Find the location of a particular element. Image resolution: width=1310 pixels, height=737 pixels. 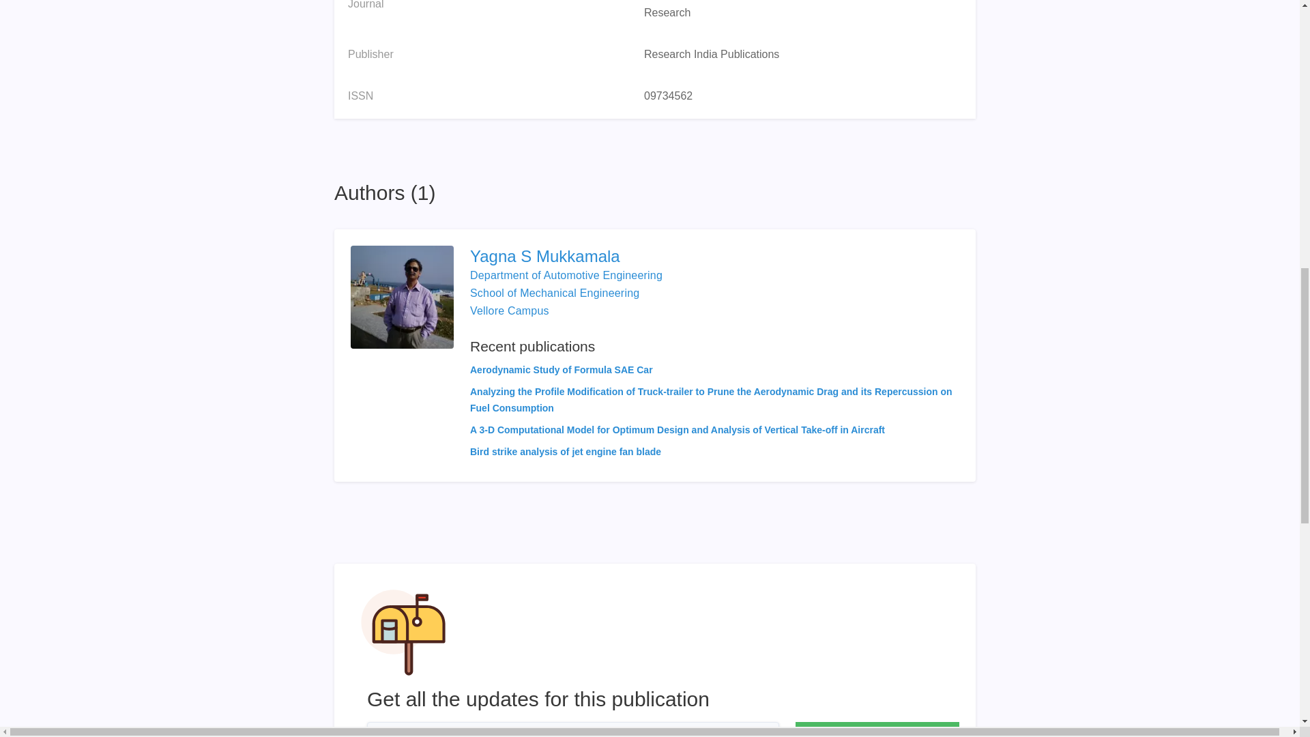

Bird strike analysis of jet engine fan blade is located at coordinates (566, 452).